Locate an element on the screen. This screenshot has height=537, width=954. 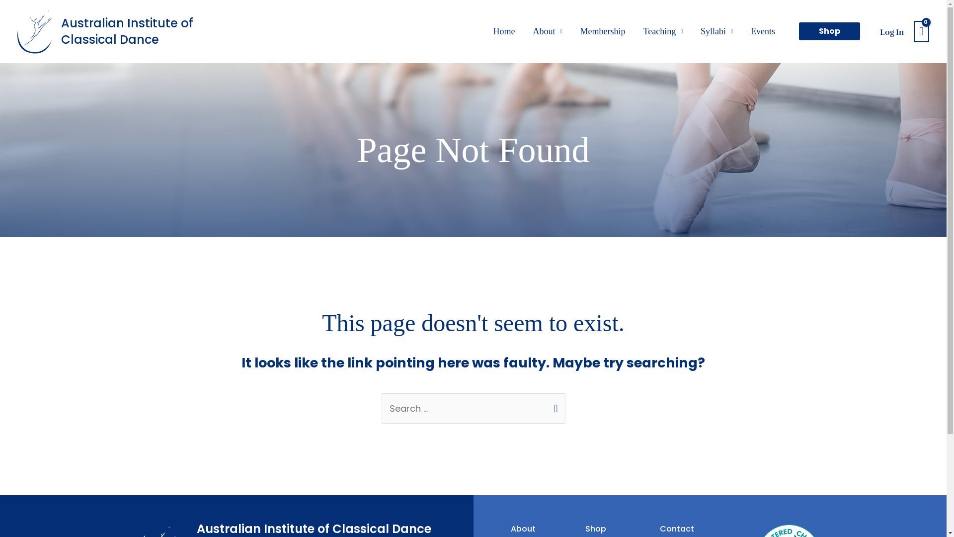
About is located at coordinates (548, 31).